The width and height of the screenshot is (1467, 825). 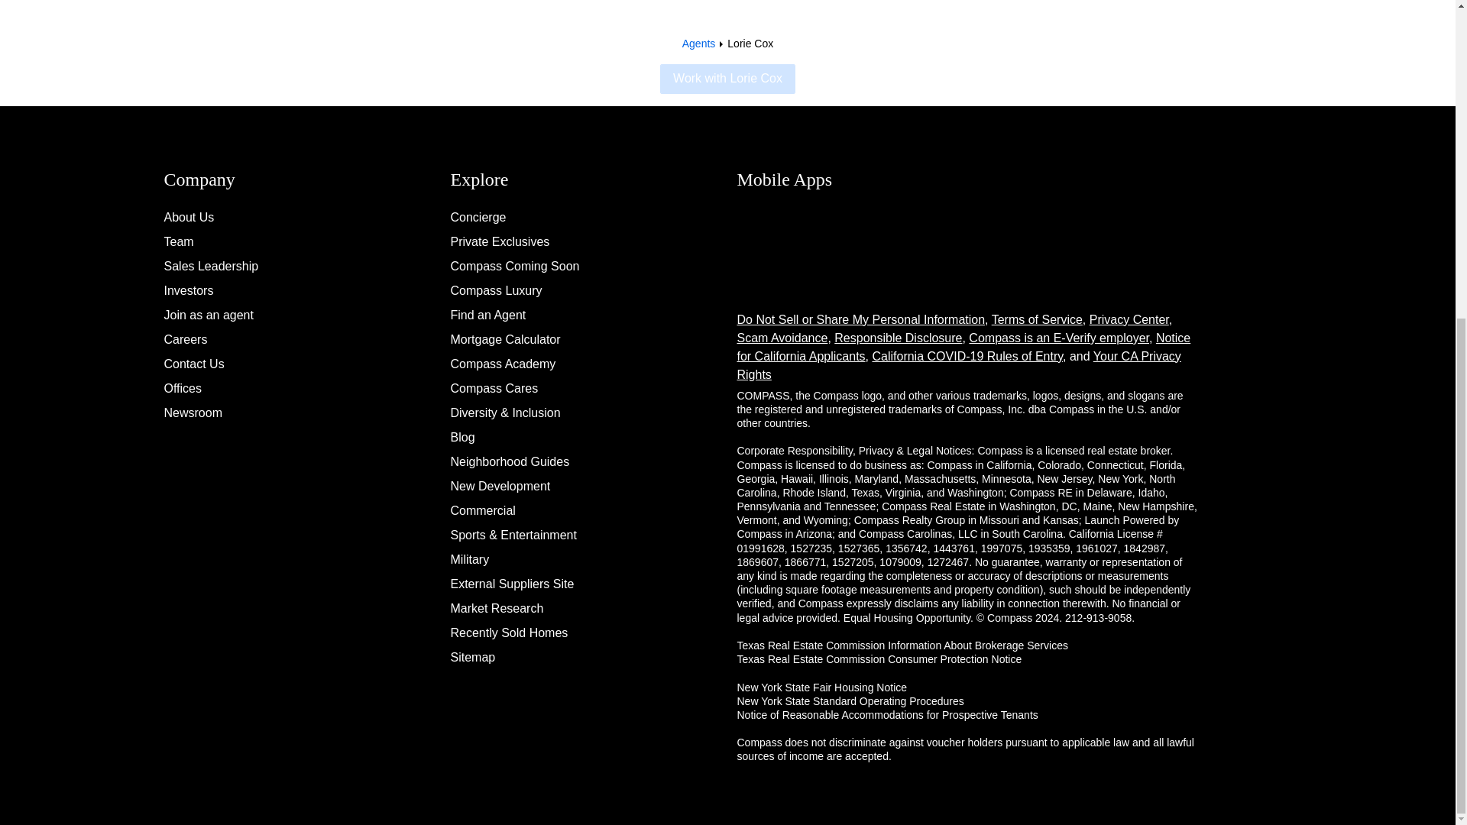 I want to click on About Us, so click(x=188, y=217).